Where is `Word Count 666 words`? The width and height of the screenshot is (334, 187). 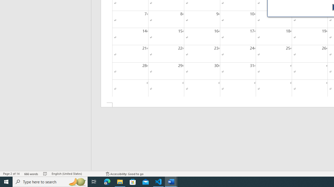 Word Count 666 words is located at coordinates (31, 173).